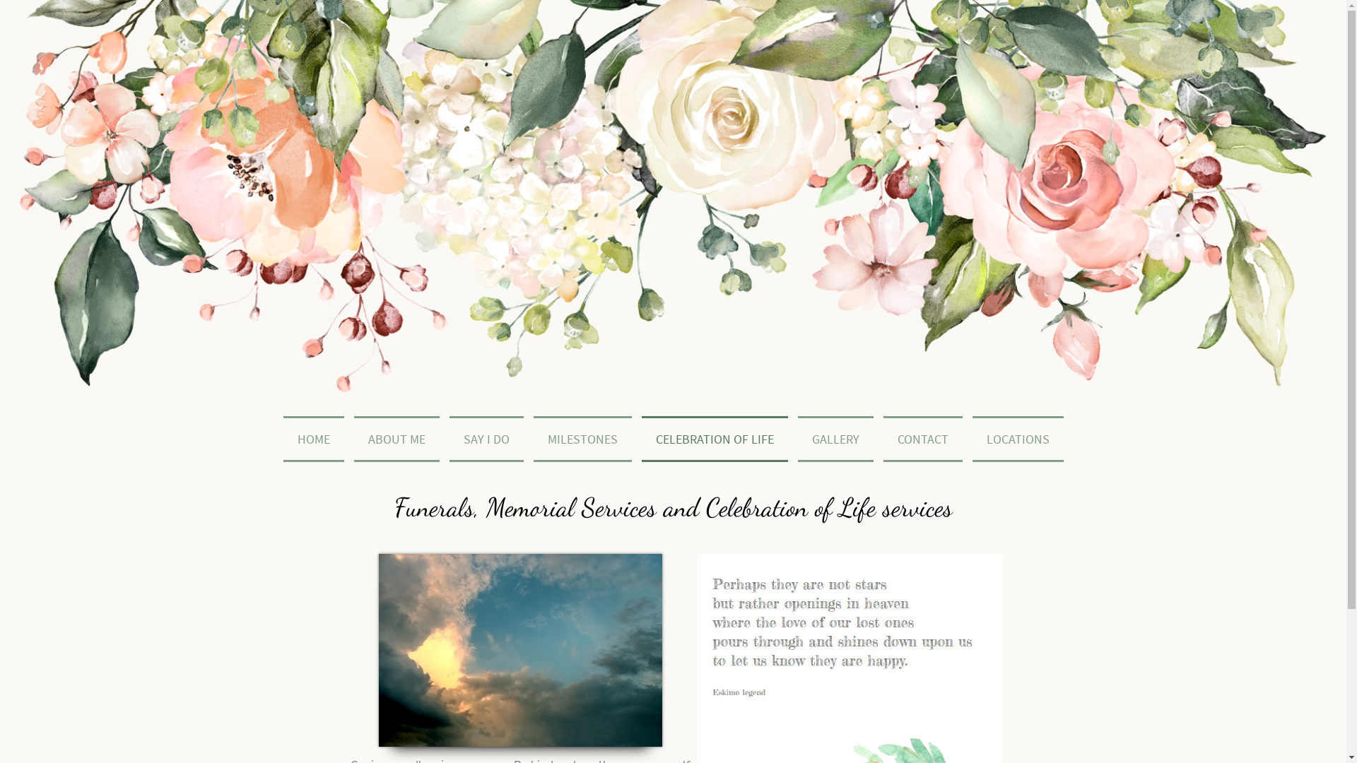 The height and width of the screenshot is (763, 1357). I want to click on MILESTONES, so click(582, 439).